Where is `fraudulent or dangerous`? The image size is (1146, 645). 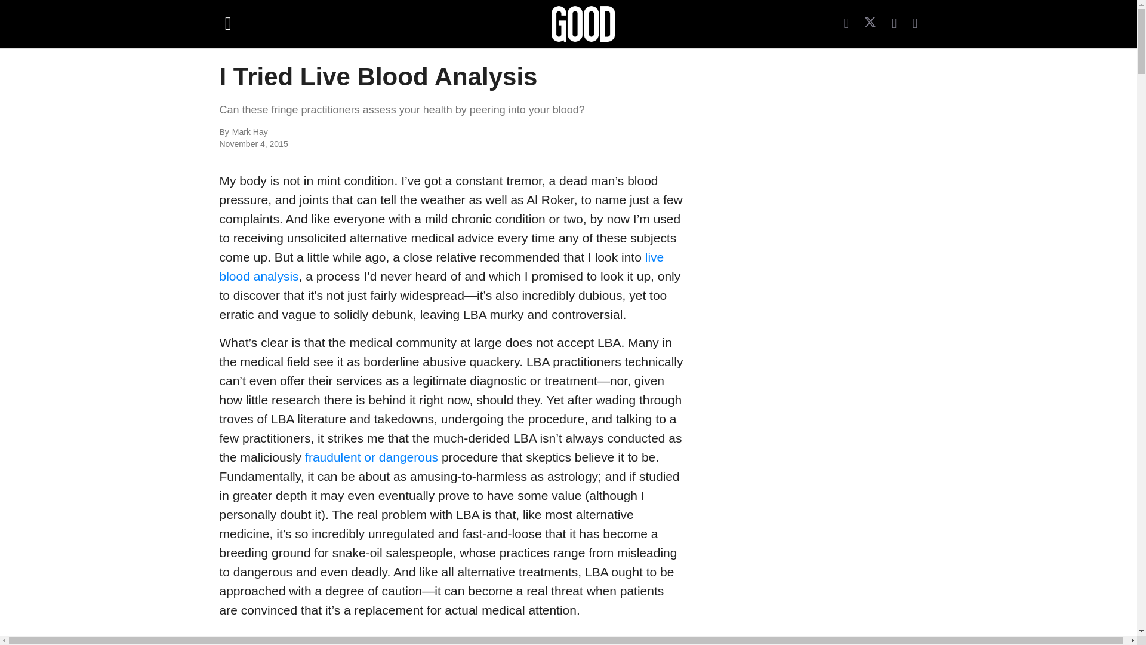 fraudulent or dangerous is located at coordinates (371, 456).